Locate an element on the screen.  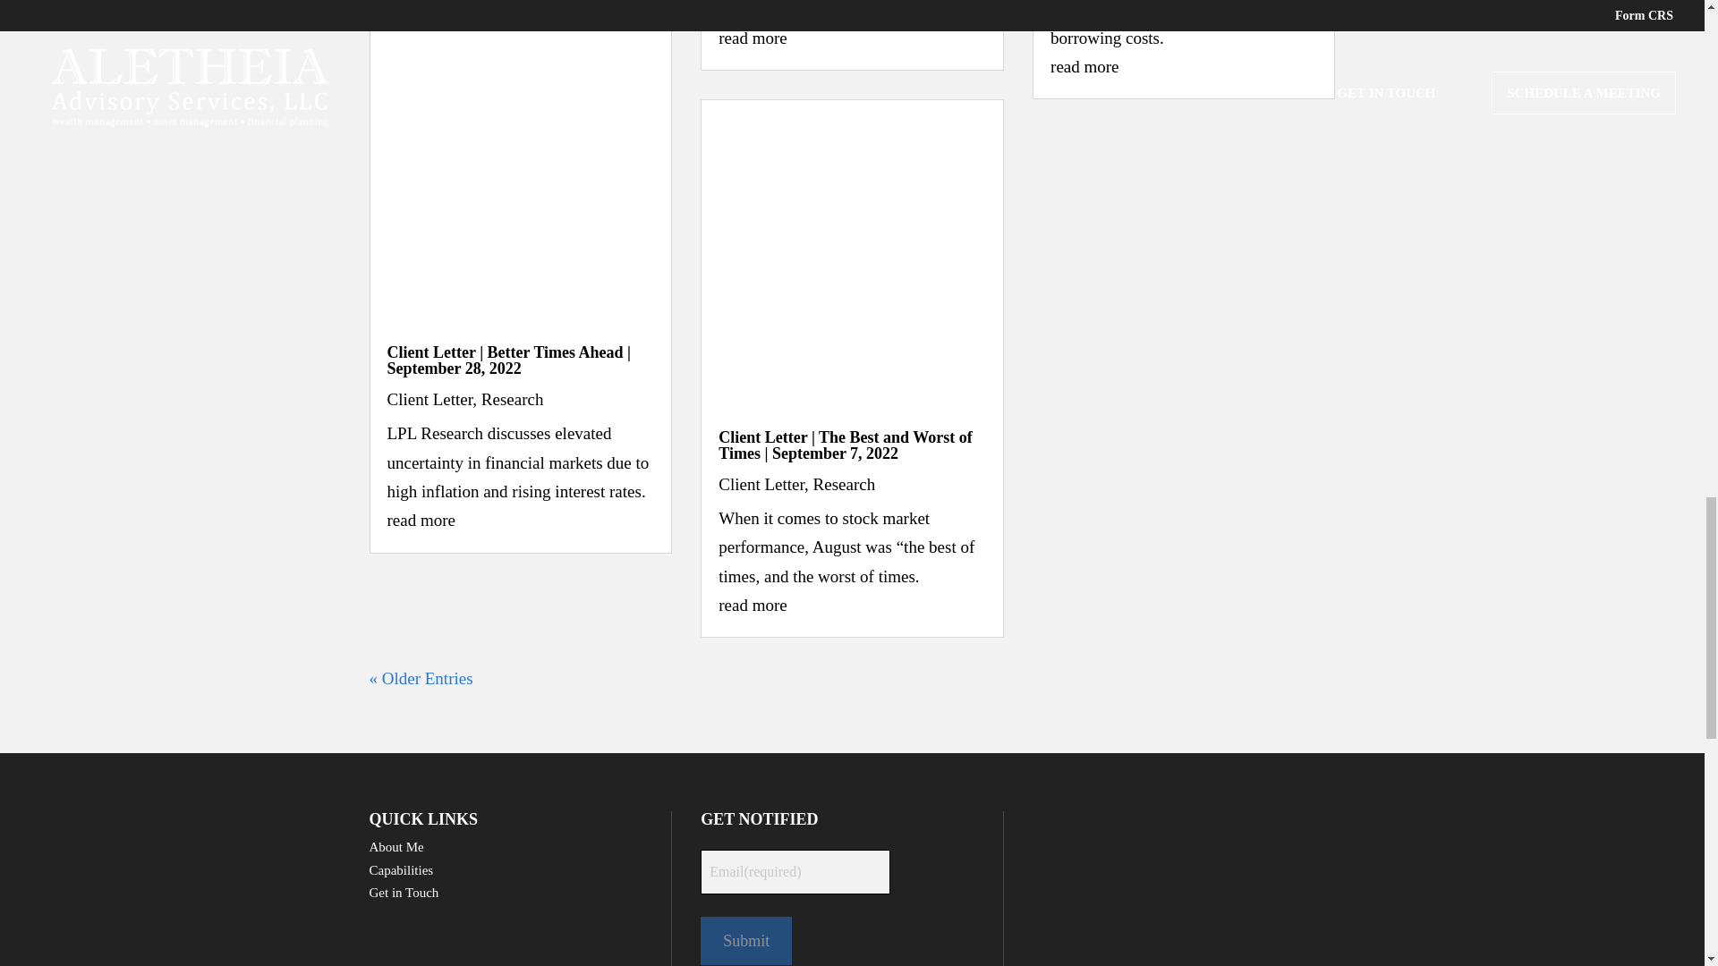
read more is located at coordinates (752, 38).